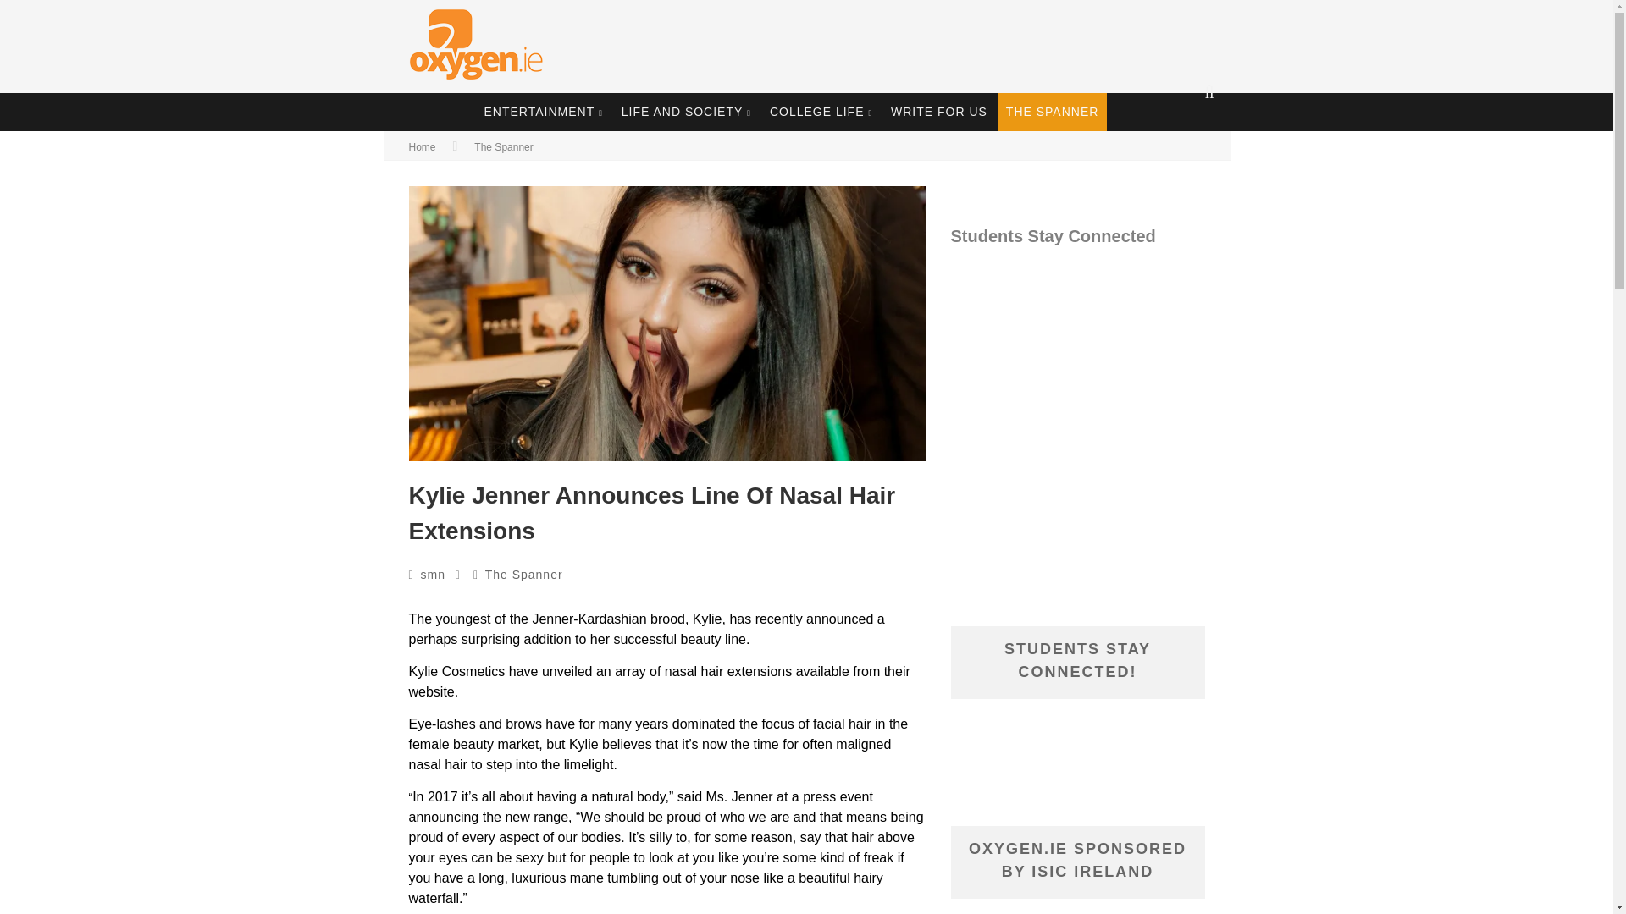 This screenshot has width=1626, height=914. Describe the element at coordinates (544, 112) in the screenshot. I see `ENTERTAINMENT` at that location.